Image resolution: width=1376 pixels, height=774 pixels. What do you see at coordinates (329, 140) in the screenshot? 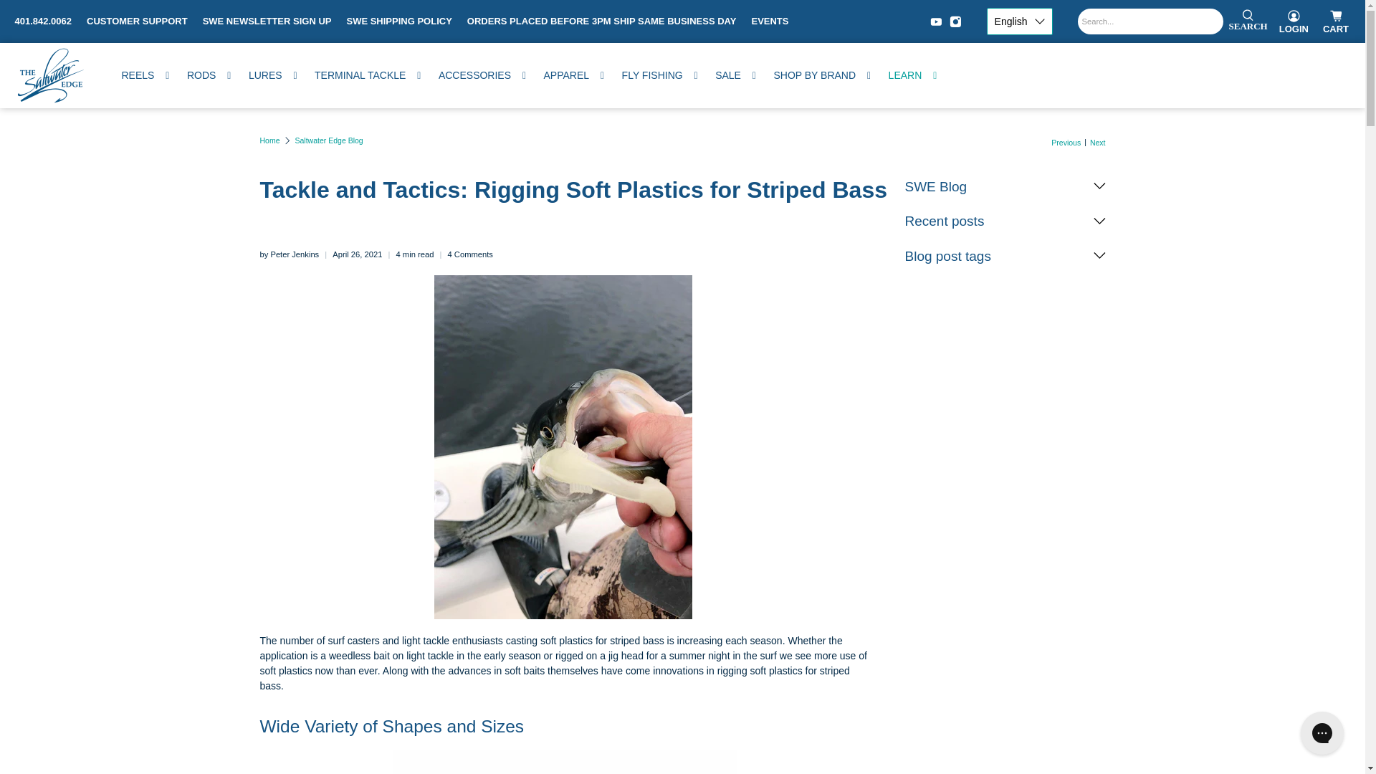
I see `Saltwater Edge Blog` at bounding box center [329, 140].